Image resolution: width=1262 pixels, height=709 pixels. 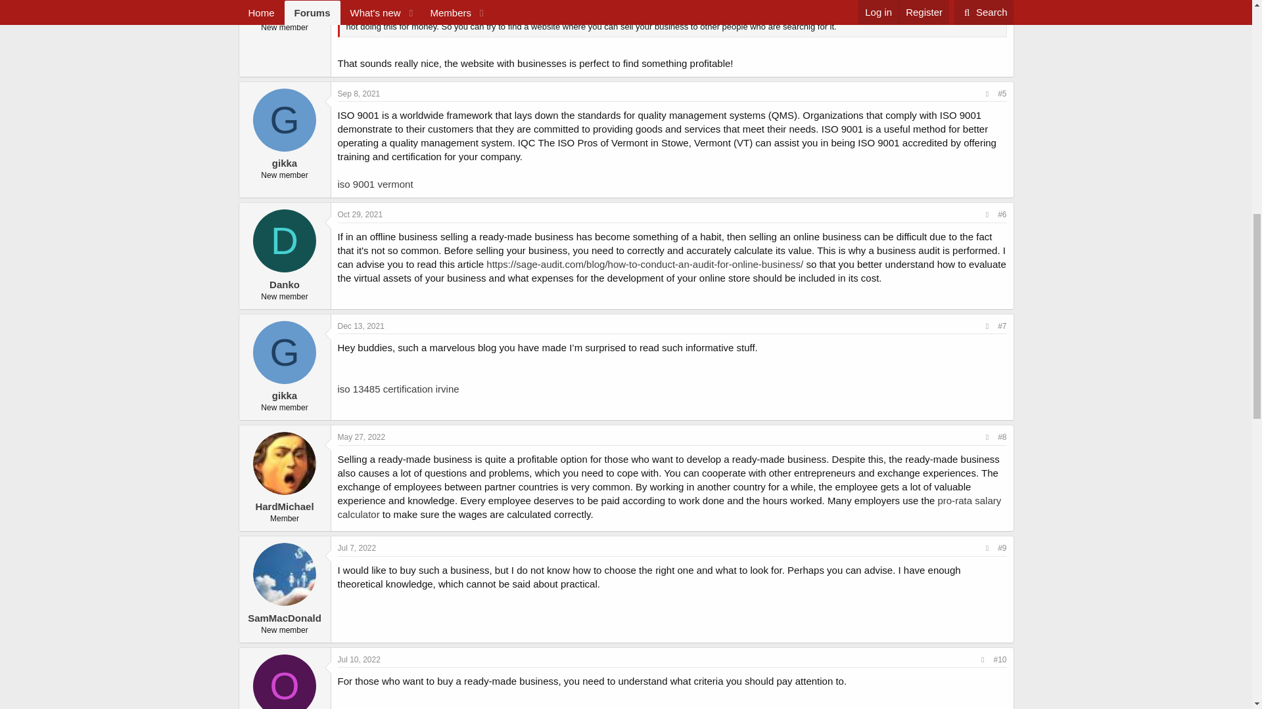 I want to click on May 27, 2022 at 3:57 PM, so click(x=362, y=437).